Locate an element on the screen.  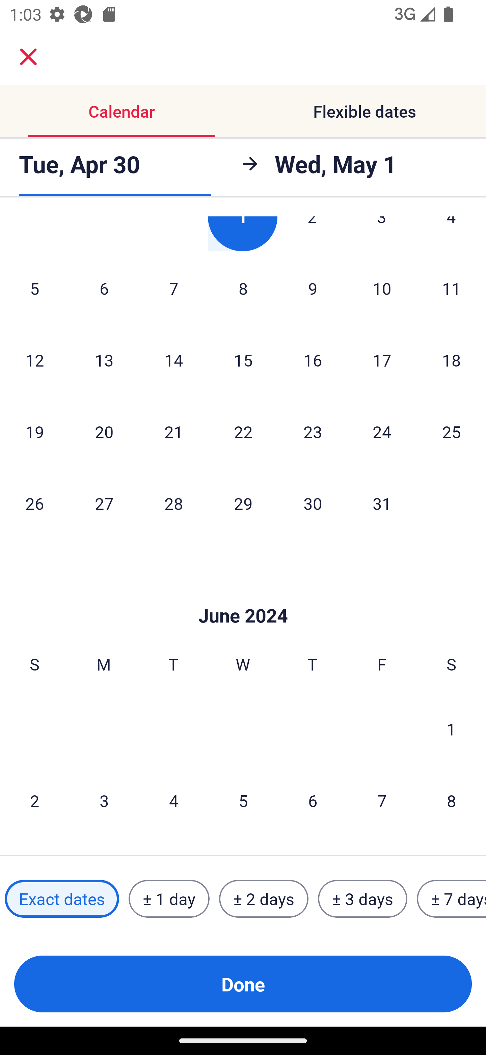
8 Wednesday, May 8, 2024 is located at coordinates (243, 288).